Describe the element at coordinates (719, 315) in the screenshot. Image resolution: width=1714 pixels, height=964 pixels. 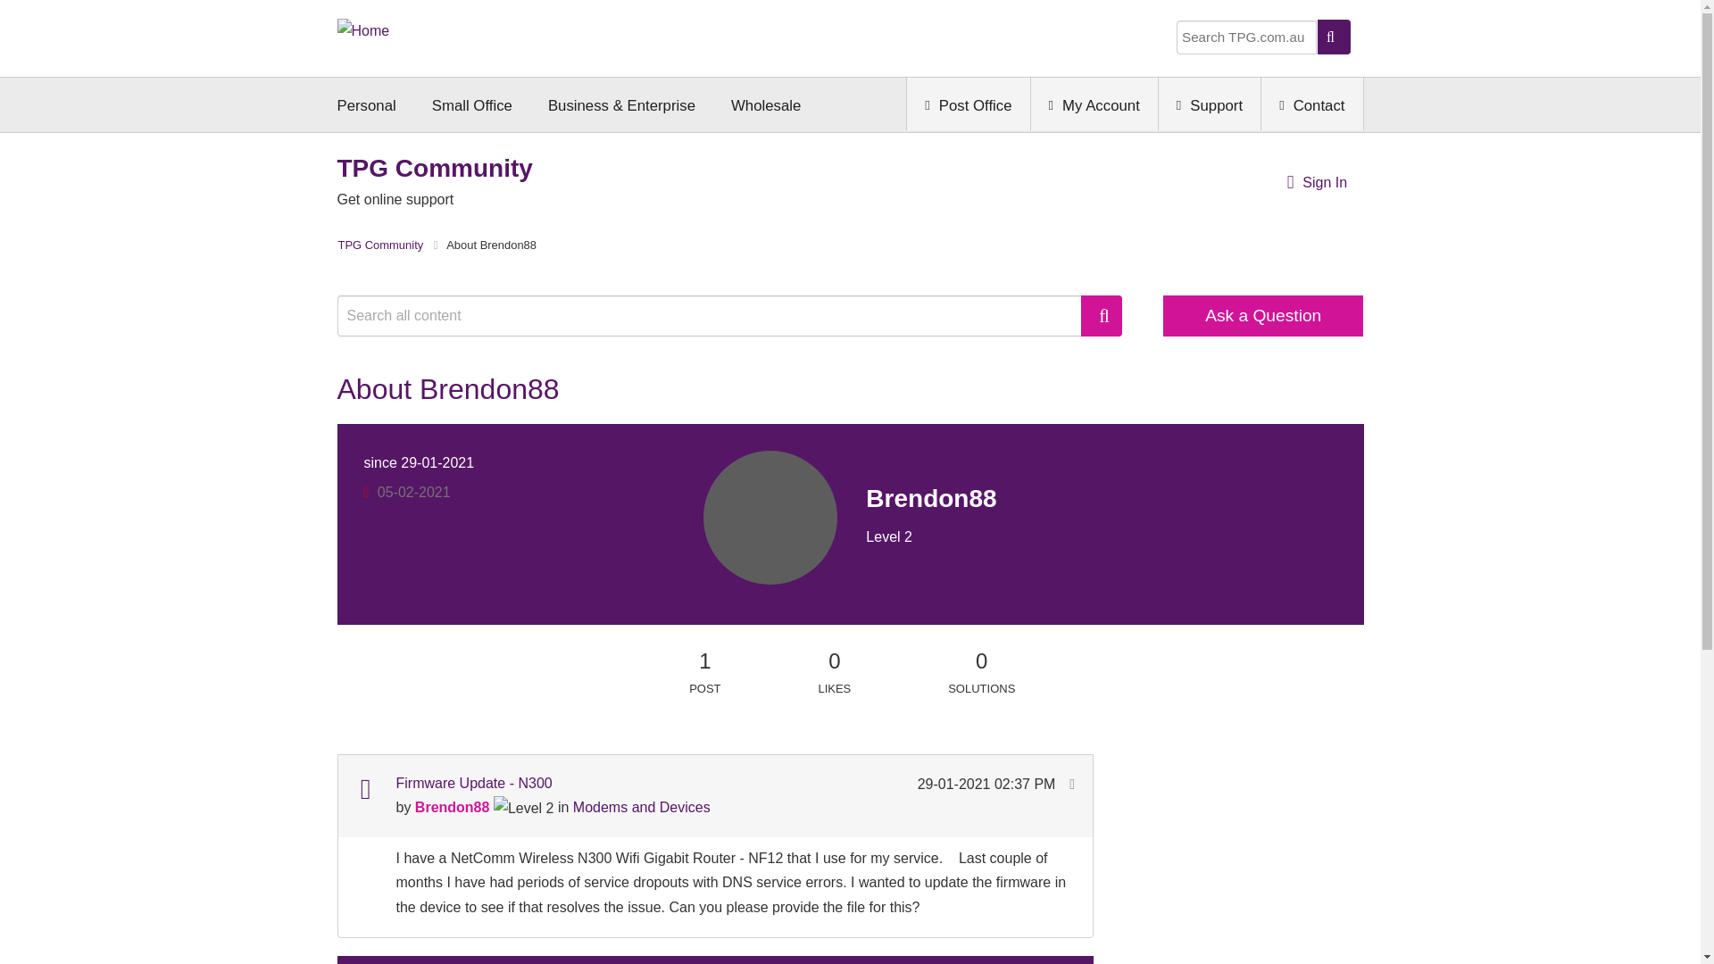
I see `Search` at that location.